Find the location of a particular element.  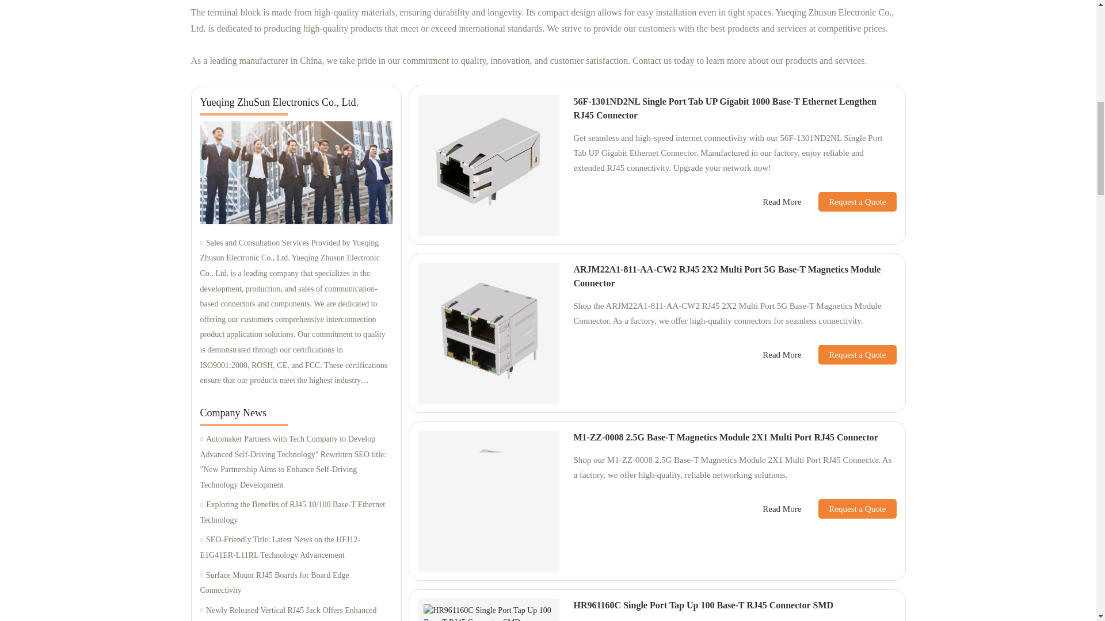

Read More is located at coordinates (782, 202).